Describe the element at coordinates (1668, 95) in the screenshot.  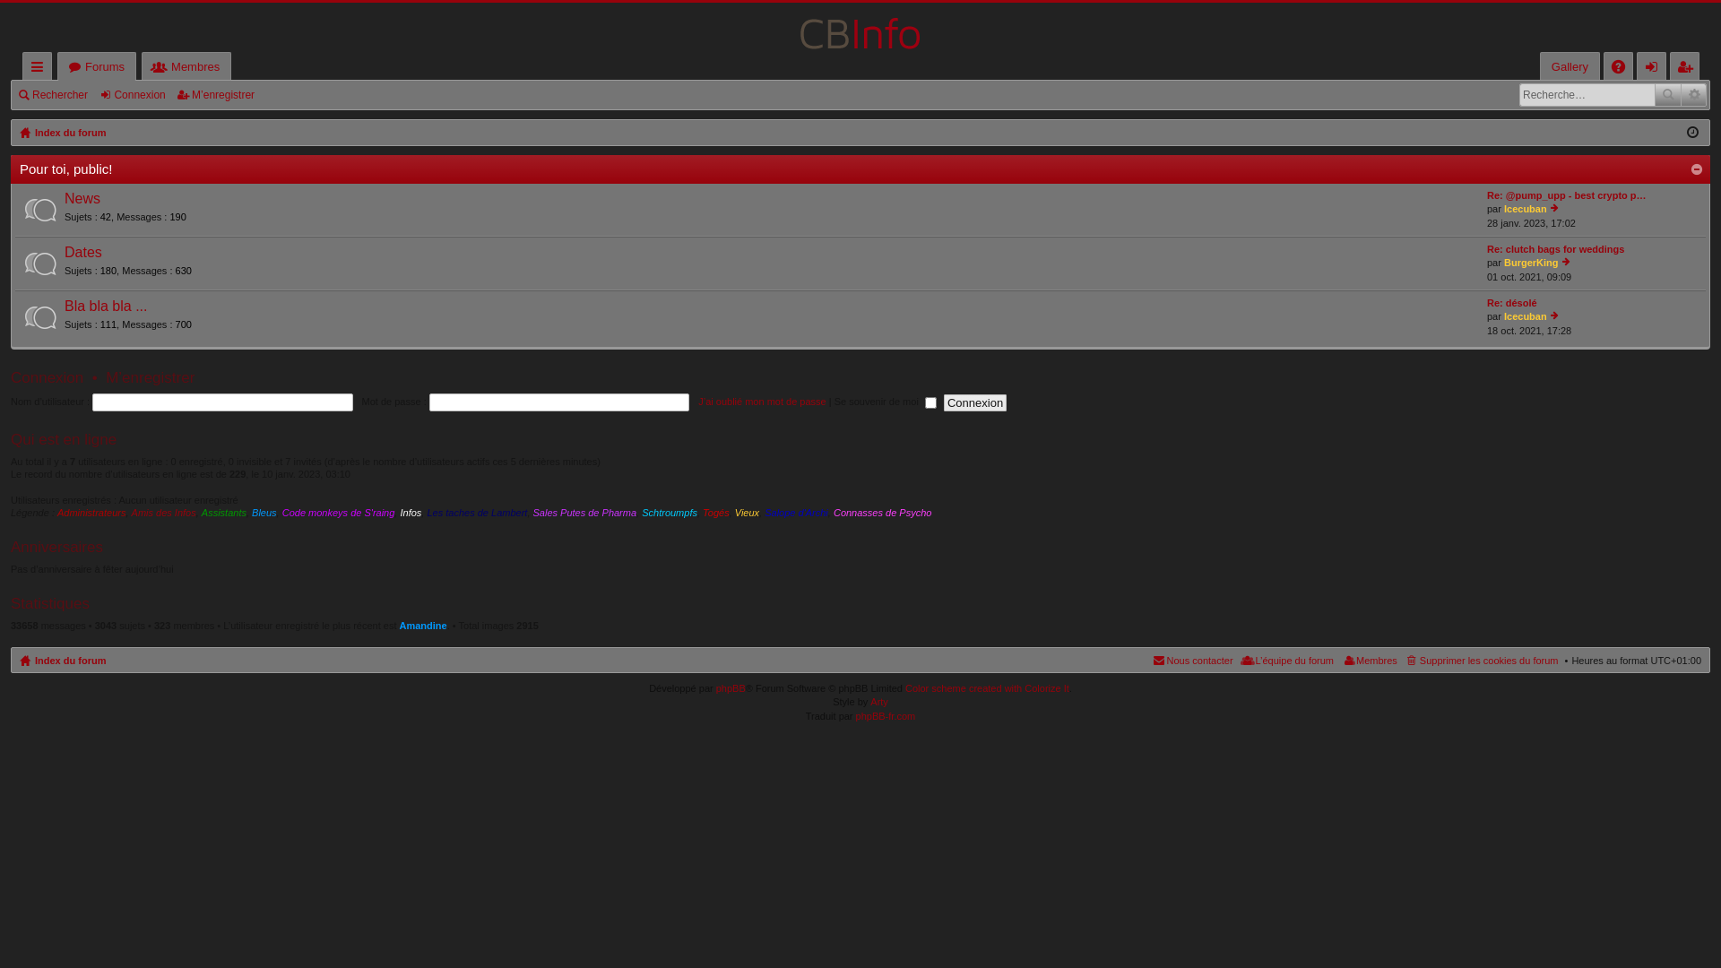
I see `Rechercher` at that location.